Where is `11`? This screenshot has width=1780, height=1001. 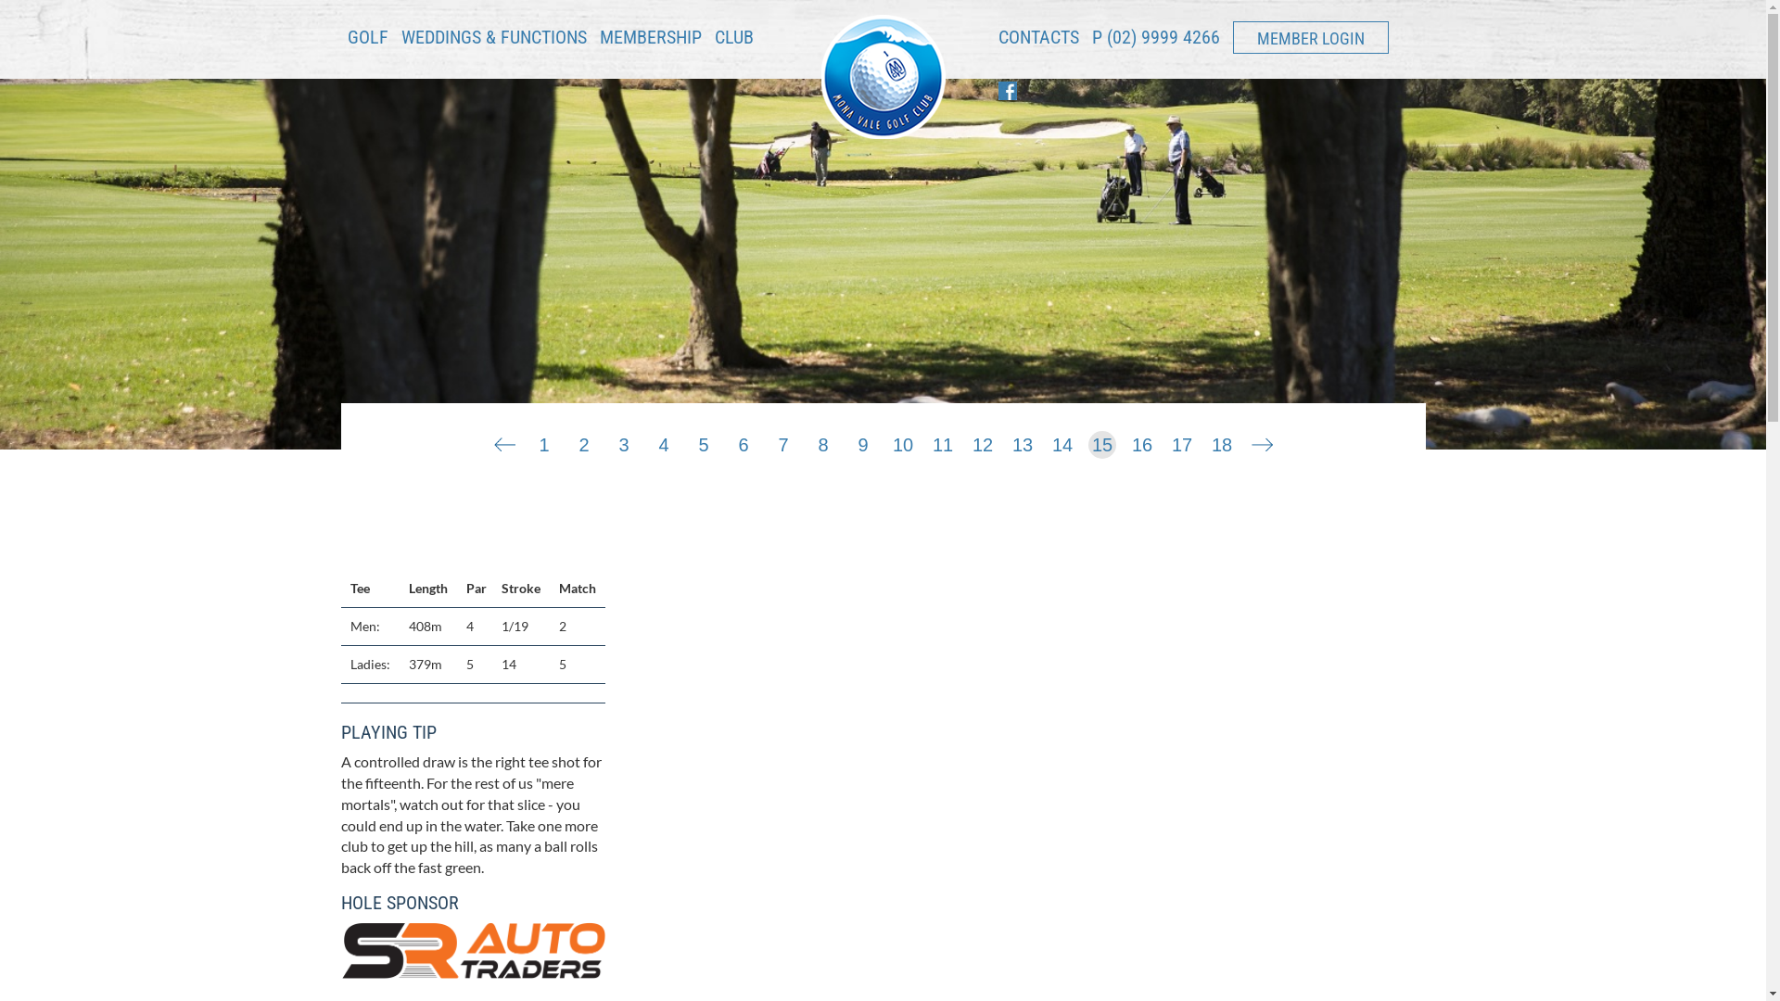 11 is located at coordinates (943, 441).